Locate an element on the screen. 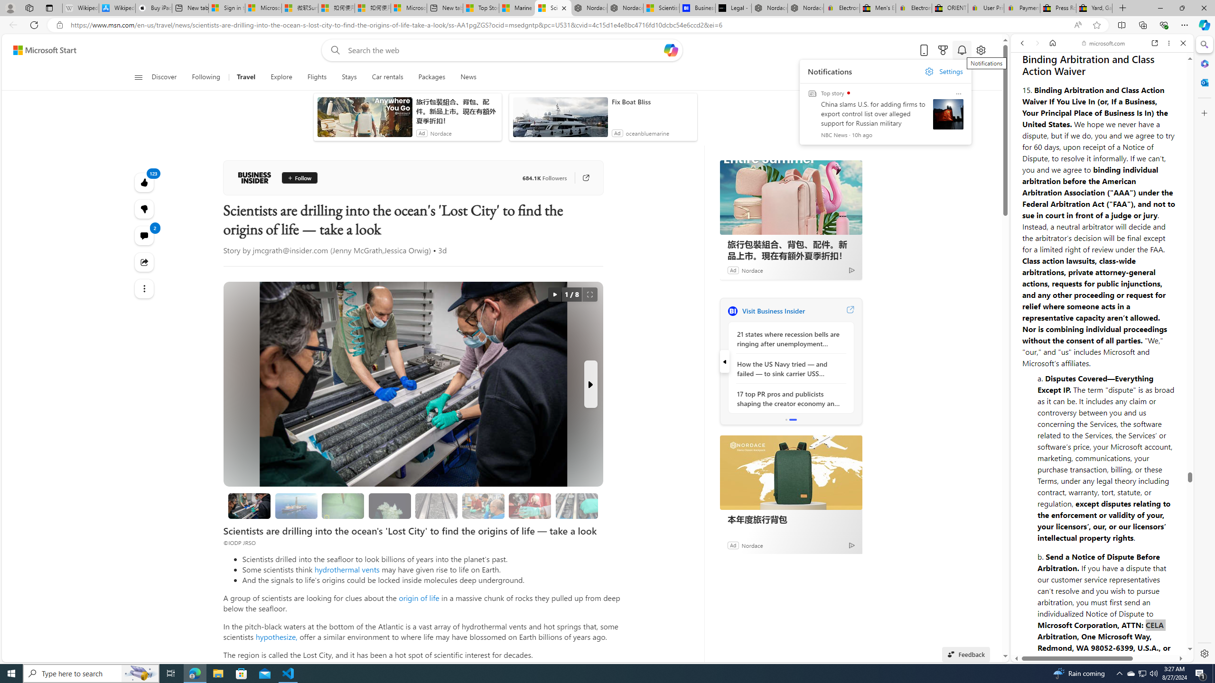  Share this story is located at coordinates (144, 262).